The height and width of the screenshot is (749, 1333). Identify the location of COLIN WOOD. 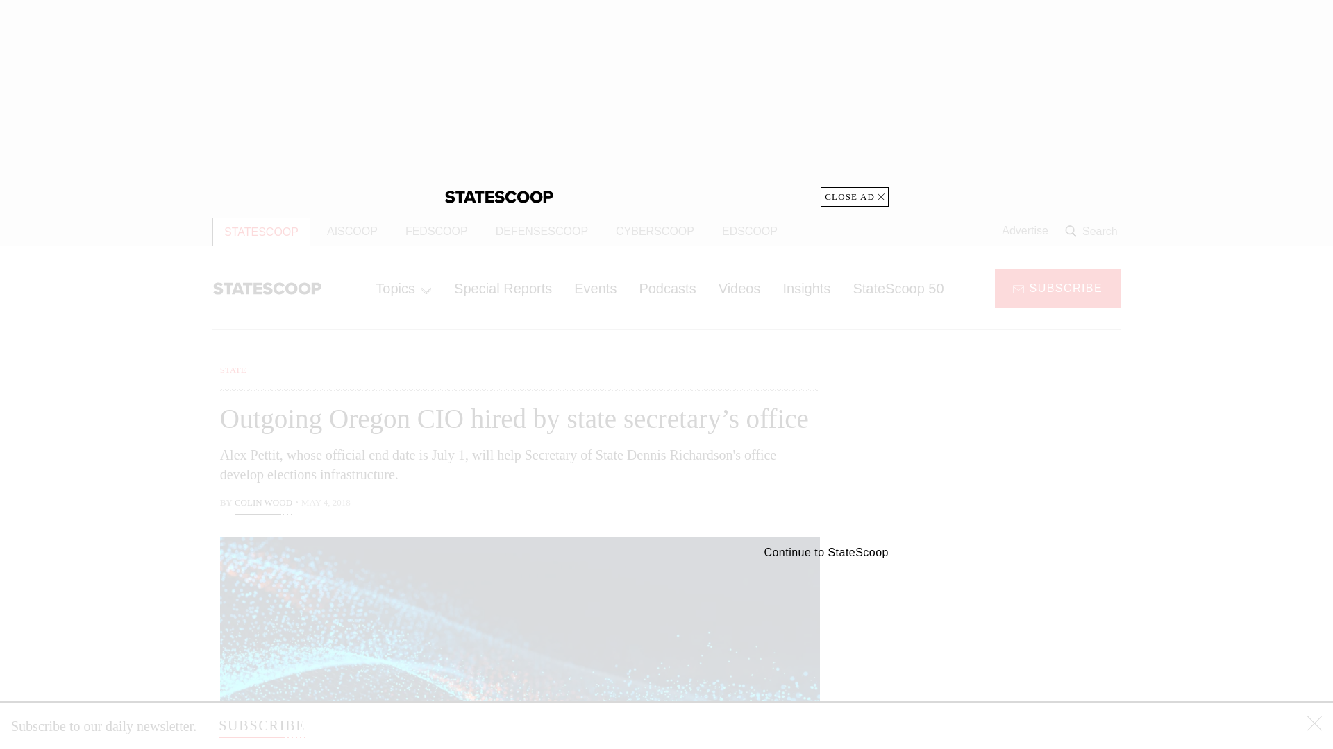
(262, 503).